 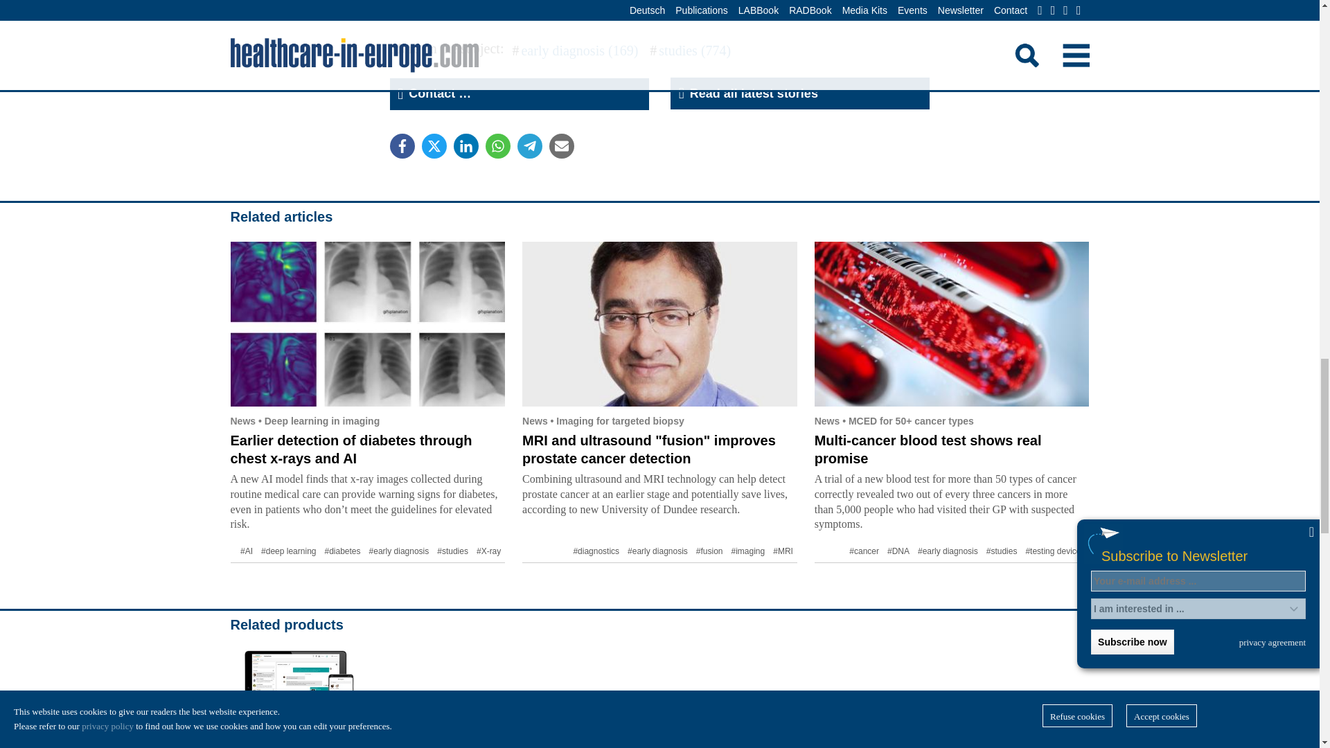 I want to click on Share on Telegram, so click(x=529, y=145).